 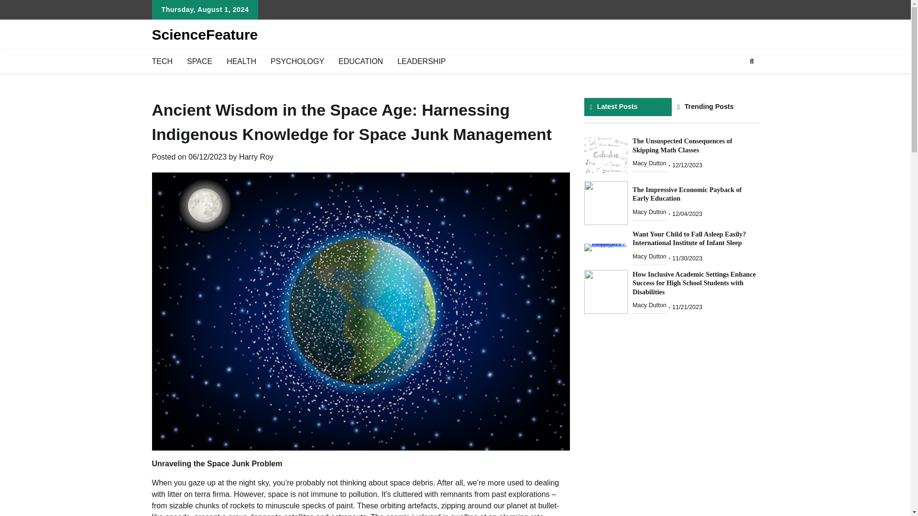 What do you see at coordinates (752, 61) in the screenshot?
I see `Search` at bounding box center [752, 61].